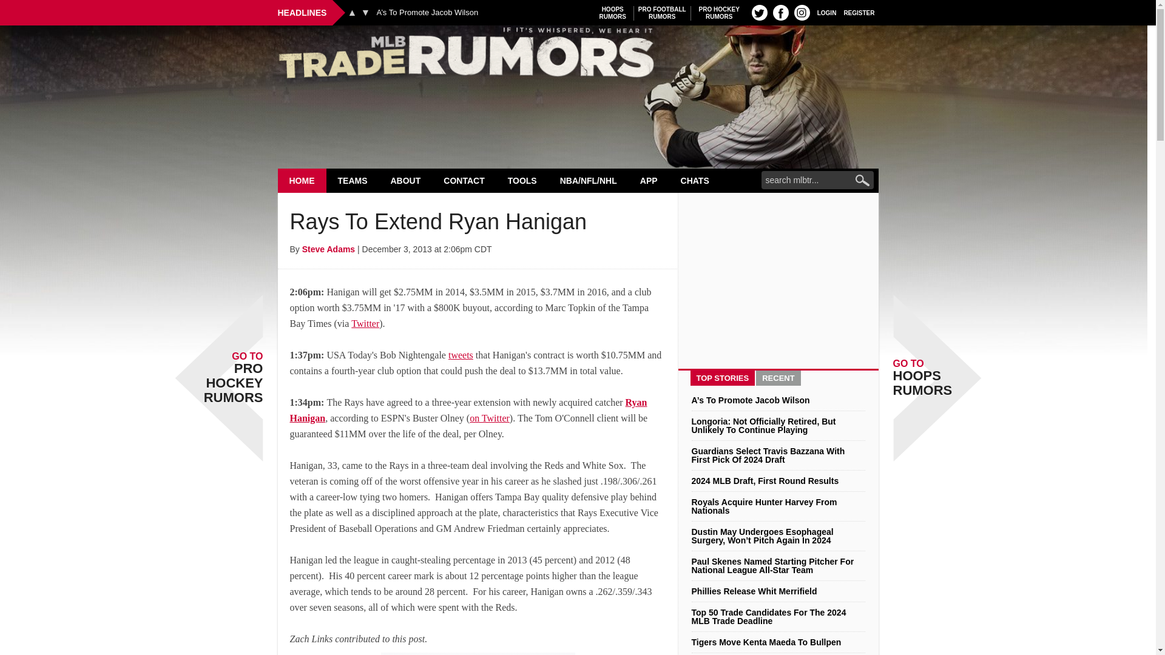 This screenshot has height=655, width=1165. What do you see at coordinates (859, 12) in the screenshot?
I see `Search` at bounding box center [859, 12].